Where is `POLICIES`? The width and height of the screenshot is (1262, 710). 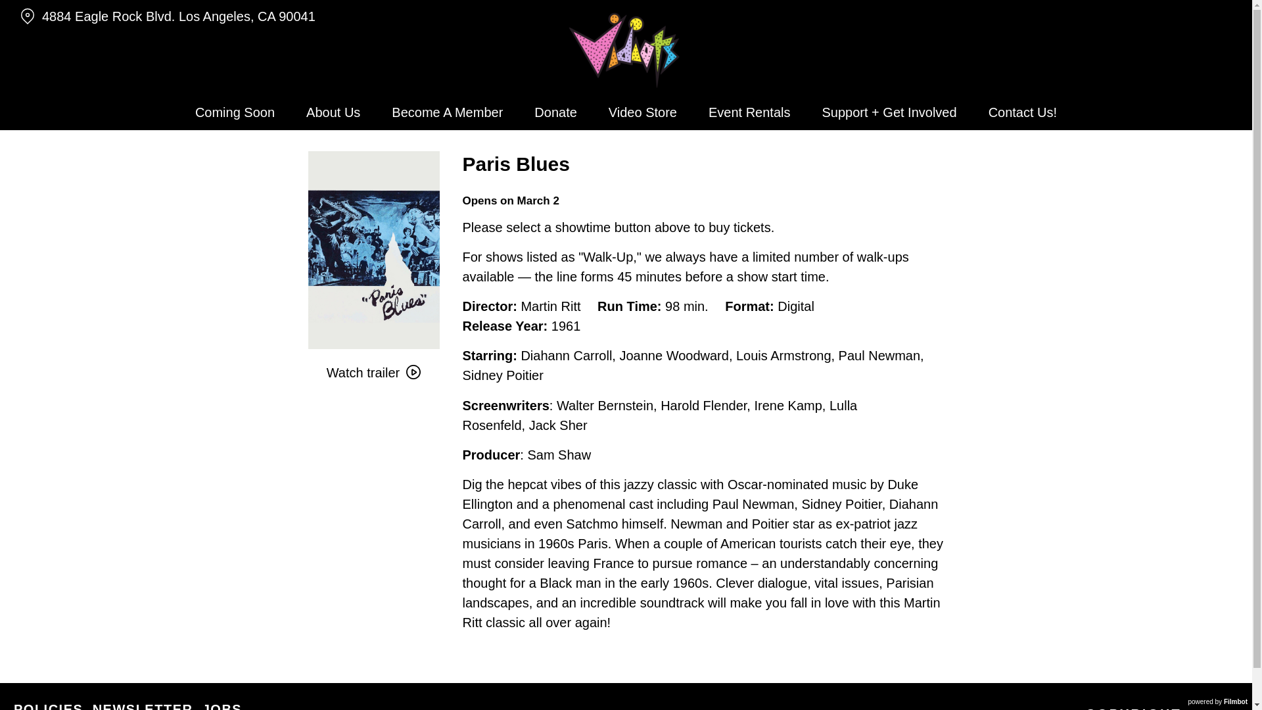 POLICIES is located at coordinates (49, 706).